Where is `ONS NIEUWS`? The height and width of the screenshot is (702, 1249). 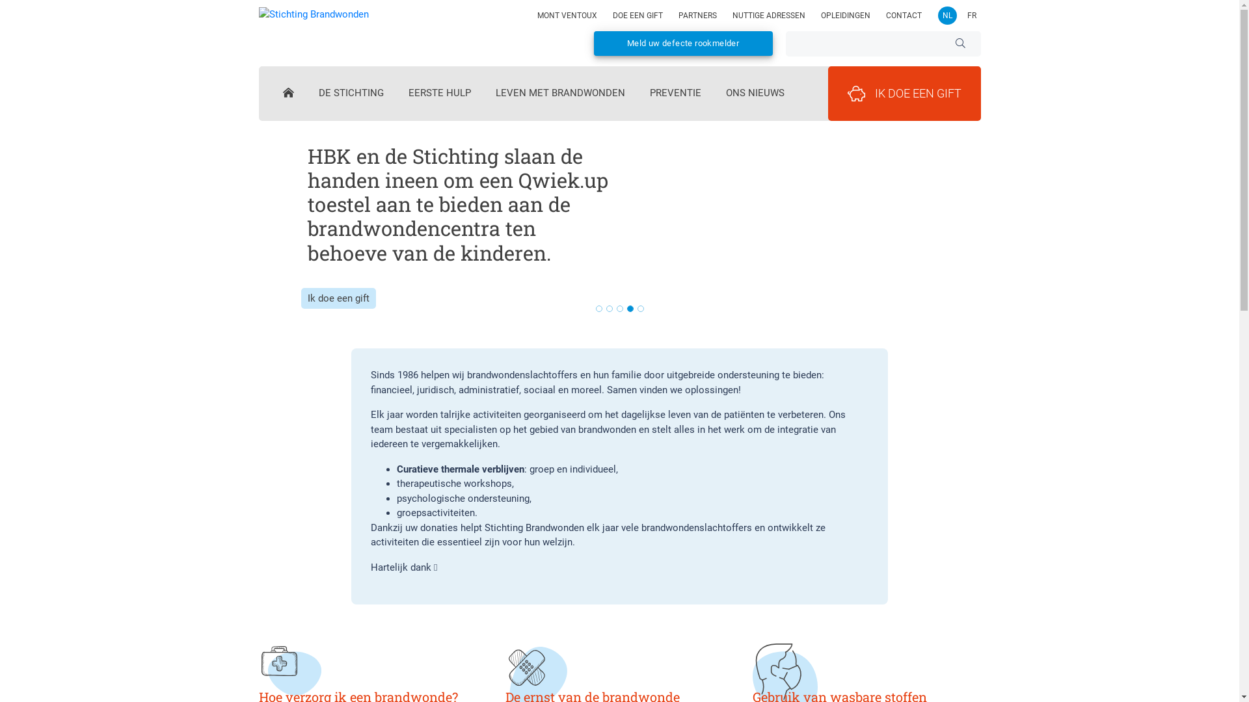 ONS NIEUWS is located at coordinates (755, 96).